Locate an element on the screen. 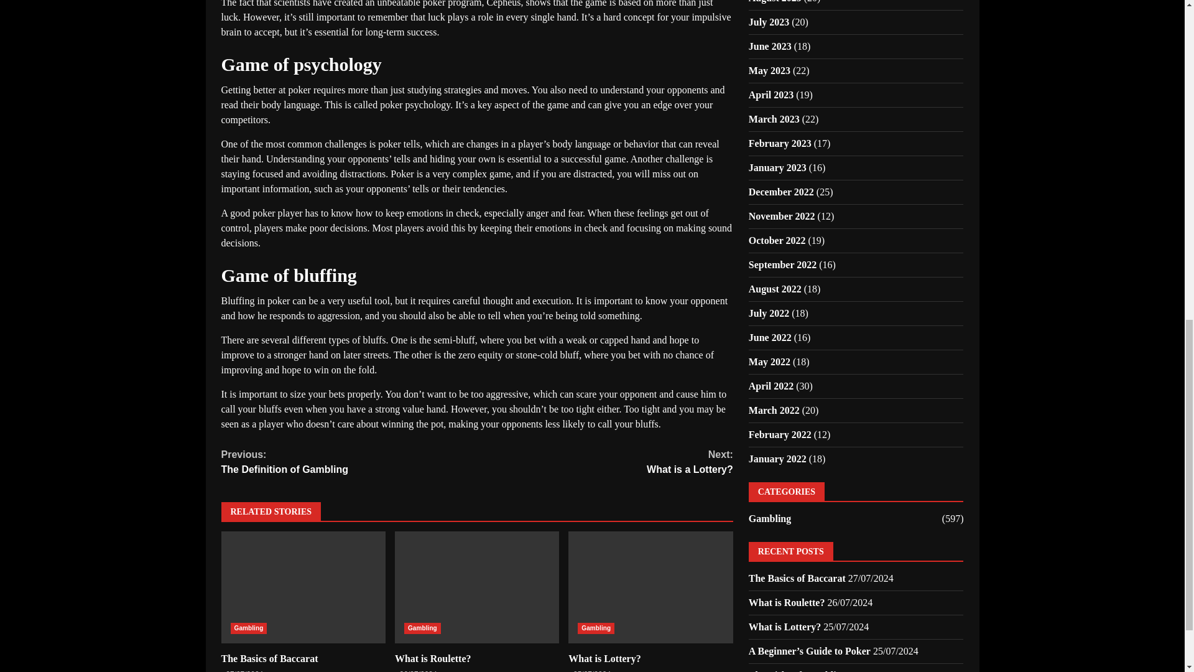  What is Lottery? is located at coordinates (349, 462).